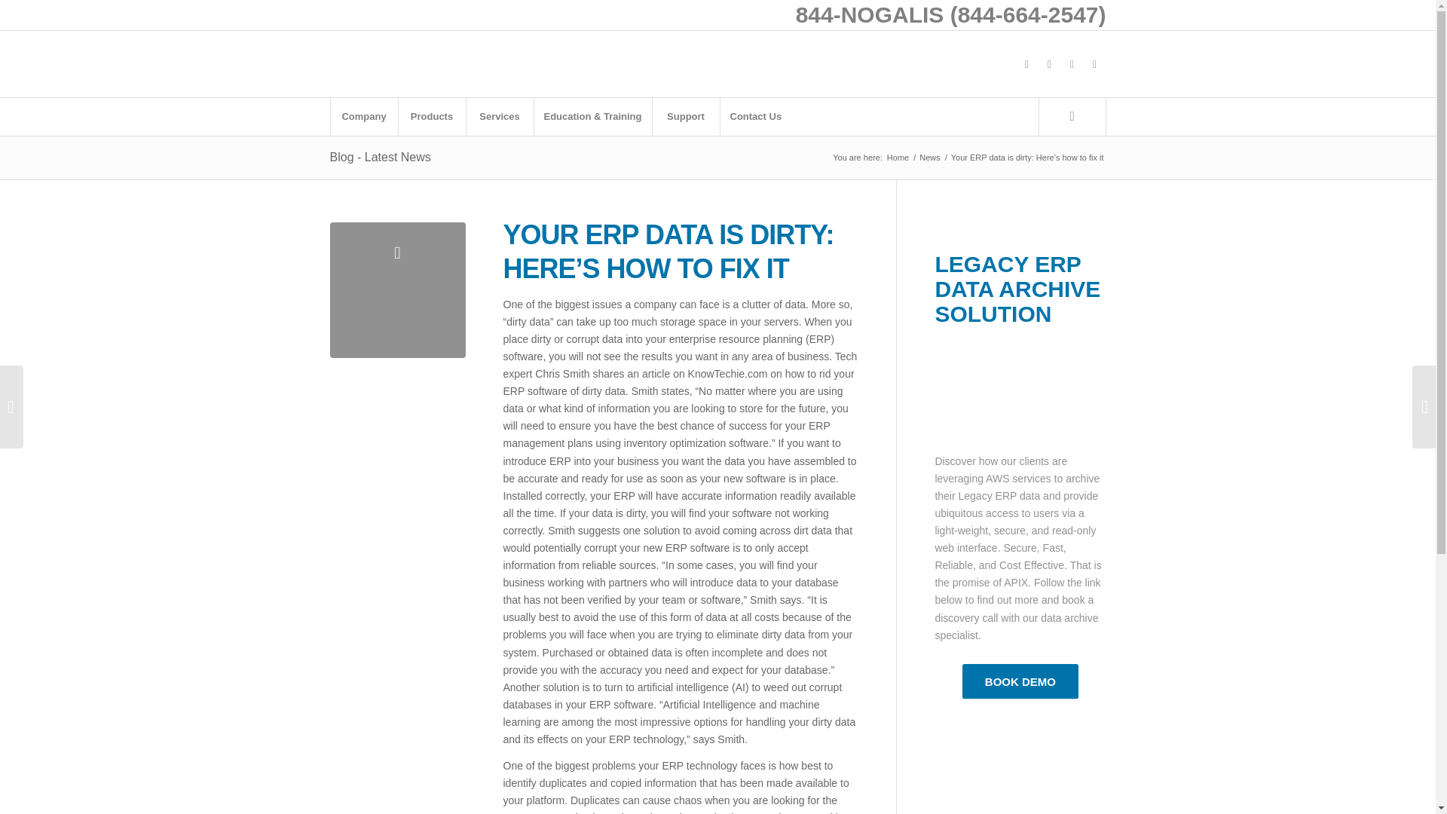 The height and width of the screenshot is (814, 1447). I want to click on BOOK DEMO, so click(1020, 681).